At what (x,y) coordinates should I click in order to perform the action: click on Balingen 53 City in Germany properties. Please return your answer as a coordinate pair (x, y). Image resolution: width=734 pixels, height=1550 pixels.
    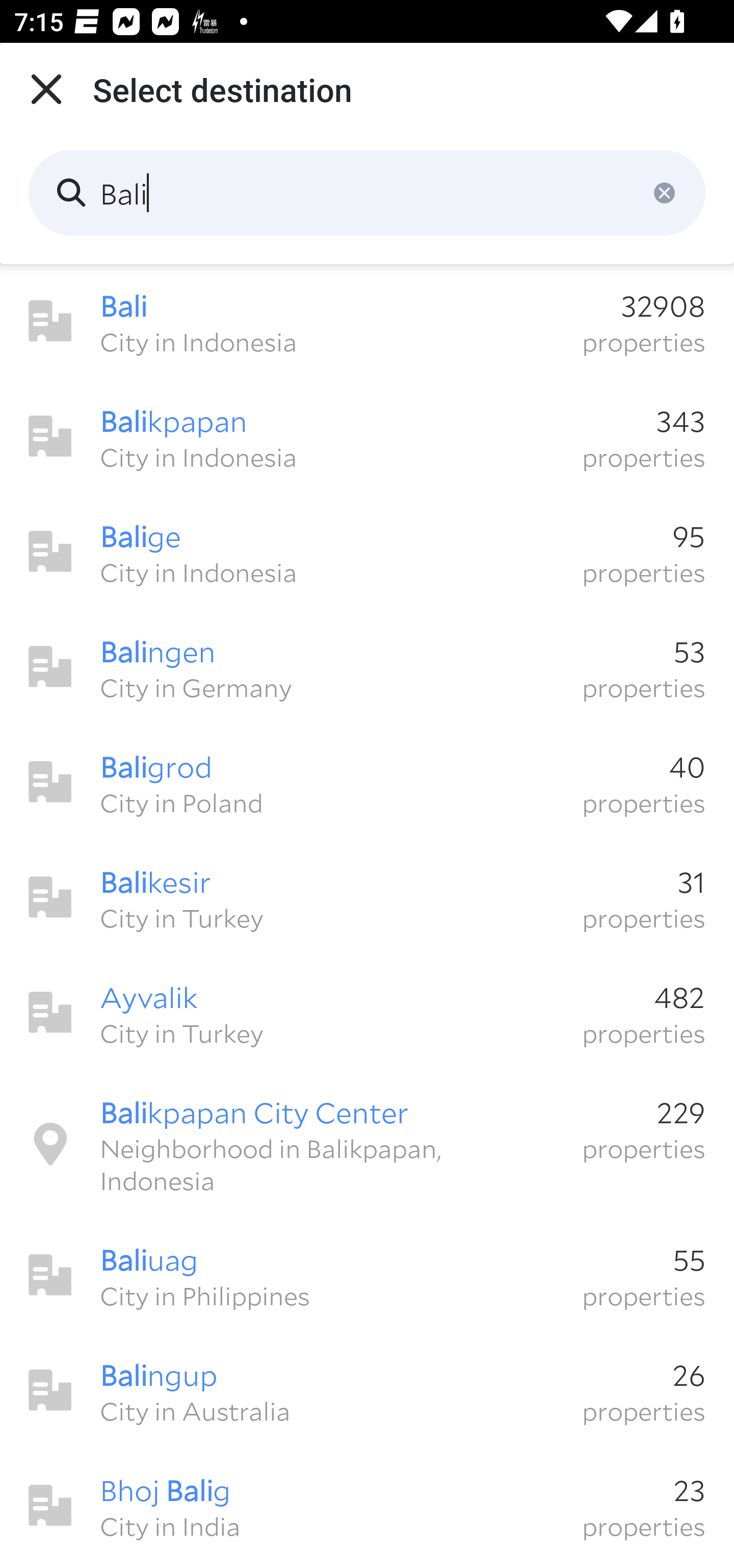
    Looking at the image, I should click on (367, 667).